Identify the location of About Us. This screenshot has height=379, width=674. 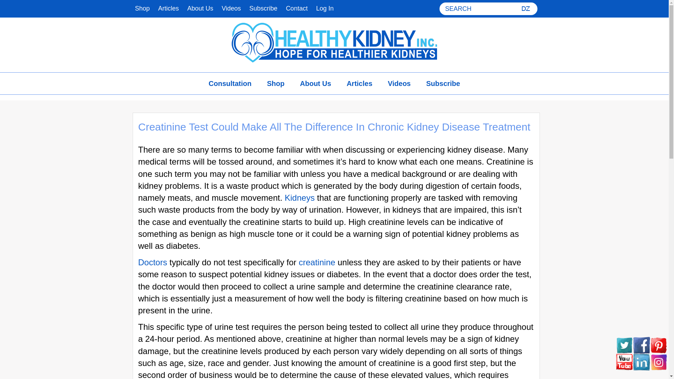
(316, 84).